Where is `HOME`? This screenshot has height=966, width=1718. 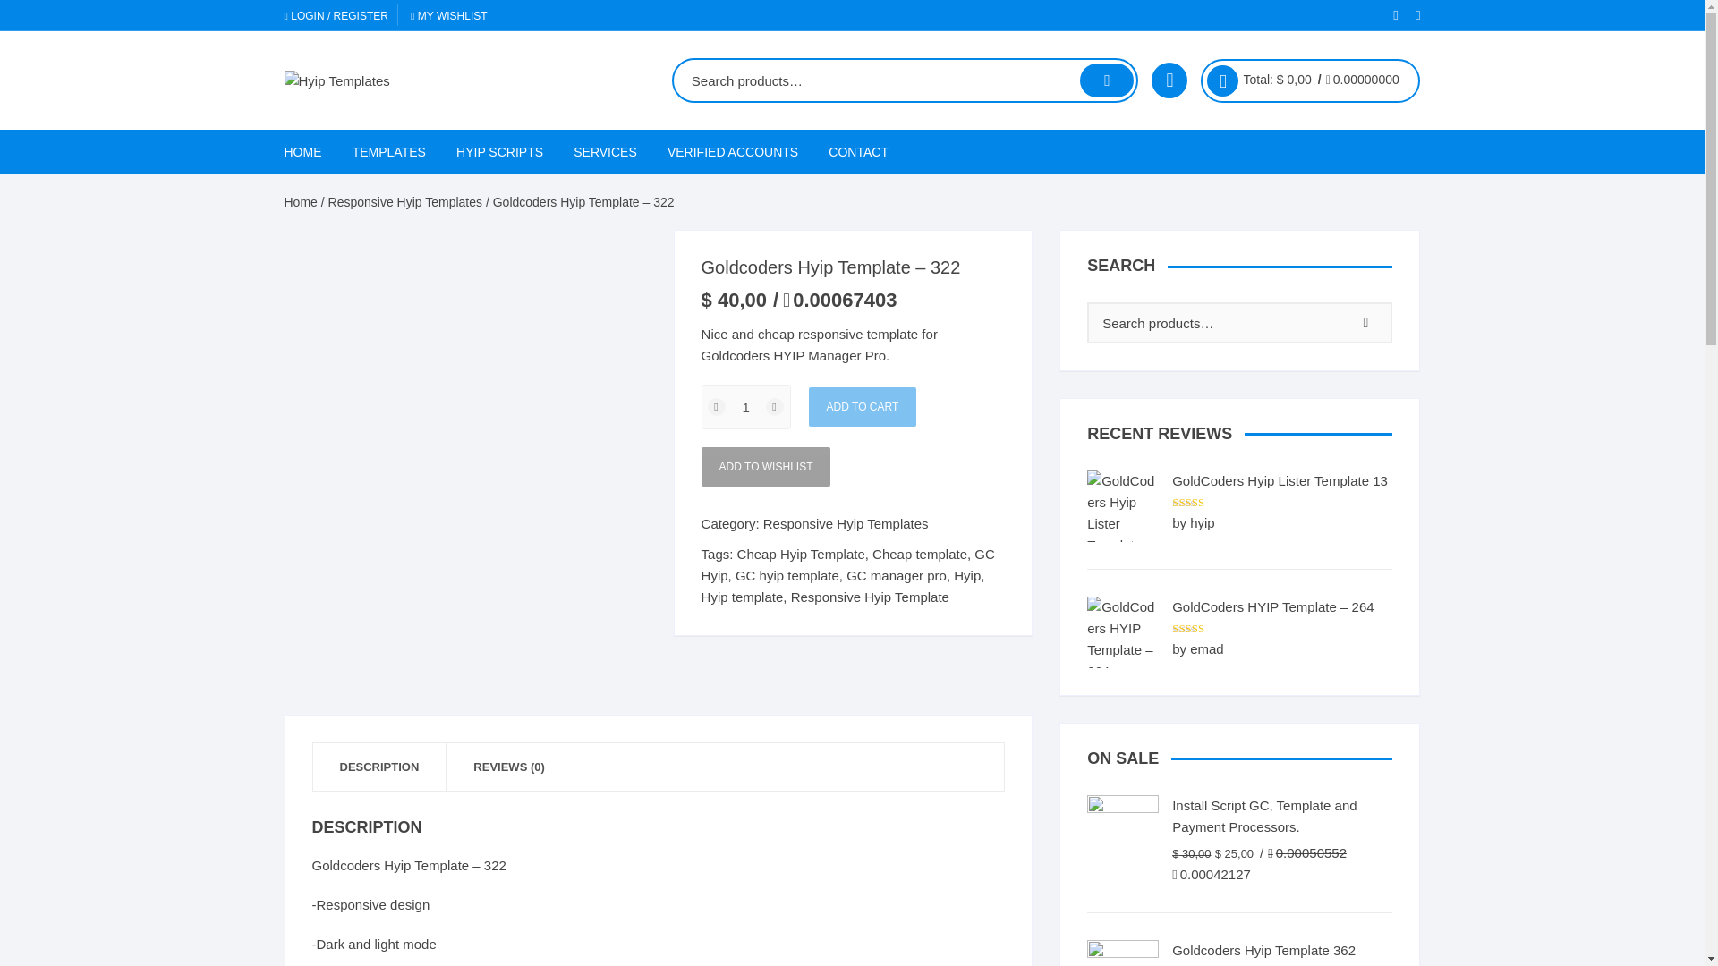 HOME is located at coordinates (310, 152).